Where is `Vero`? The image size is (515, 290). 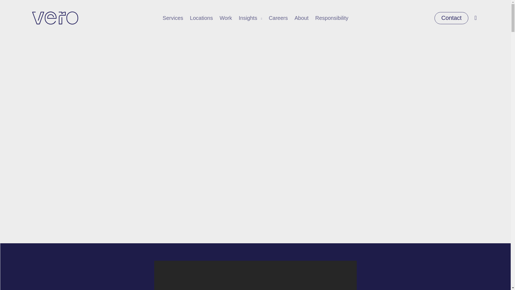
Vero is located at coordinates (55, 18).